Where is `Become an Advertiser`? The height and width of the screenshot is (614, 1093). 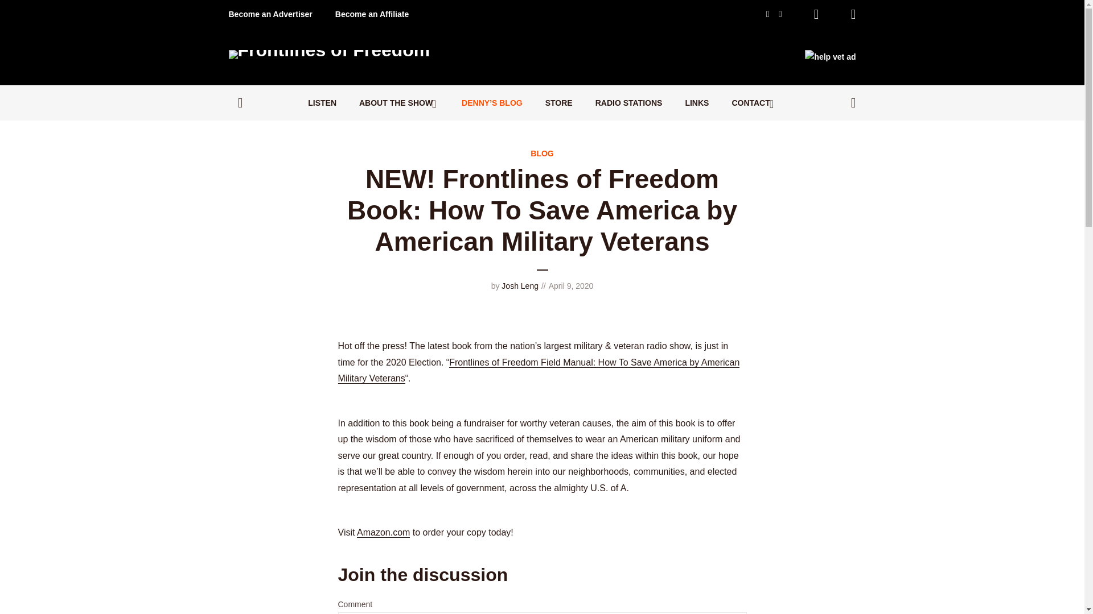
Become an Advertiser is located at coordinates (270, 14).